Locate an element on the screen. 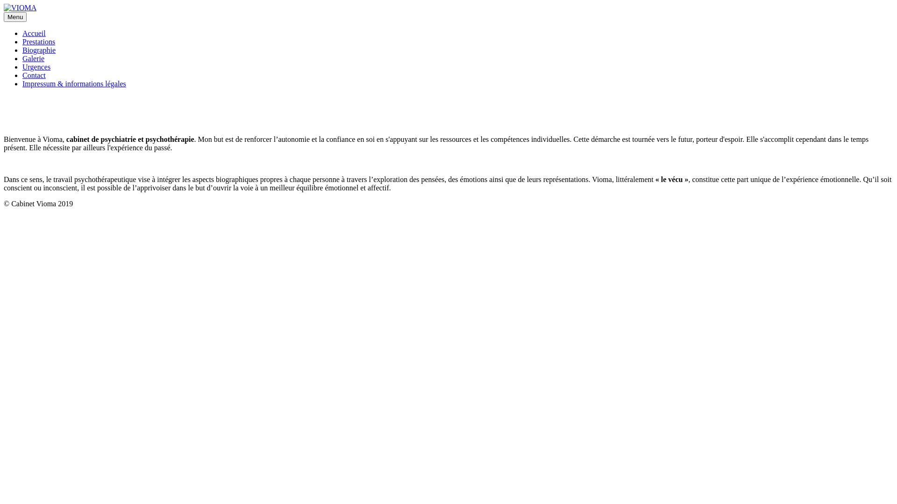 The width and height of the screenshot is (897, 504). Contact is located at coordinates (34, 76).